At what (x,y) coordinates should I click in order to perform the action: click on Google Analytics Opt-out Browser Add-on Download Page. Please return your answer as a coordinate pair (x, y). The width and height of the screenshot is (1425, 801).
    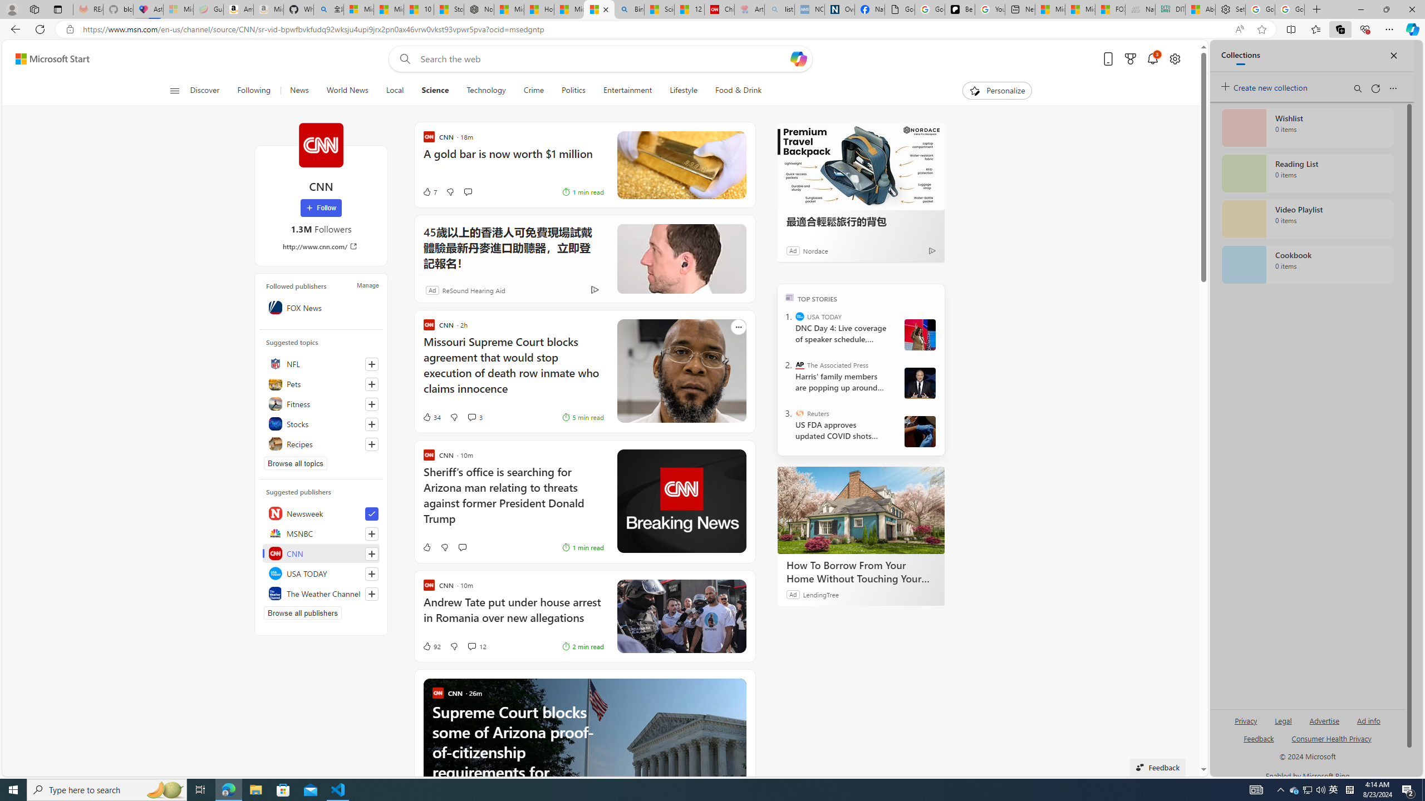
    Looking at the image, I should click on (900, 9).